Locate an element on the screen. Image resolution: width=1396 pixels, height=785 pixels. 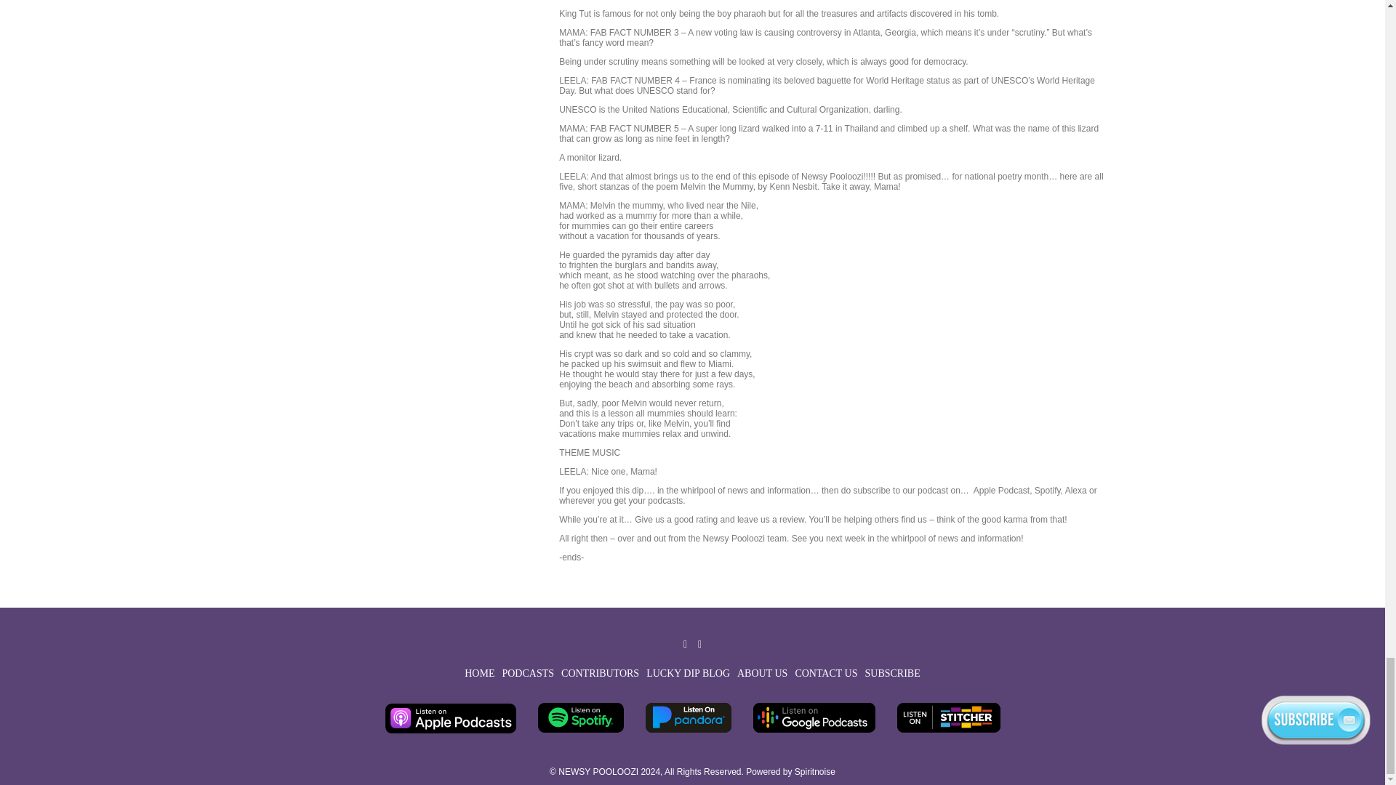
LUCKY DIP BLOG is located at coordinates (688, 673).